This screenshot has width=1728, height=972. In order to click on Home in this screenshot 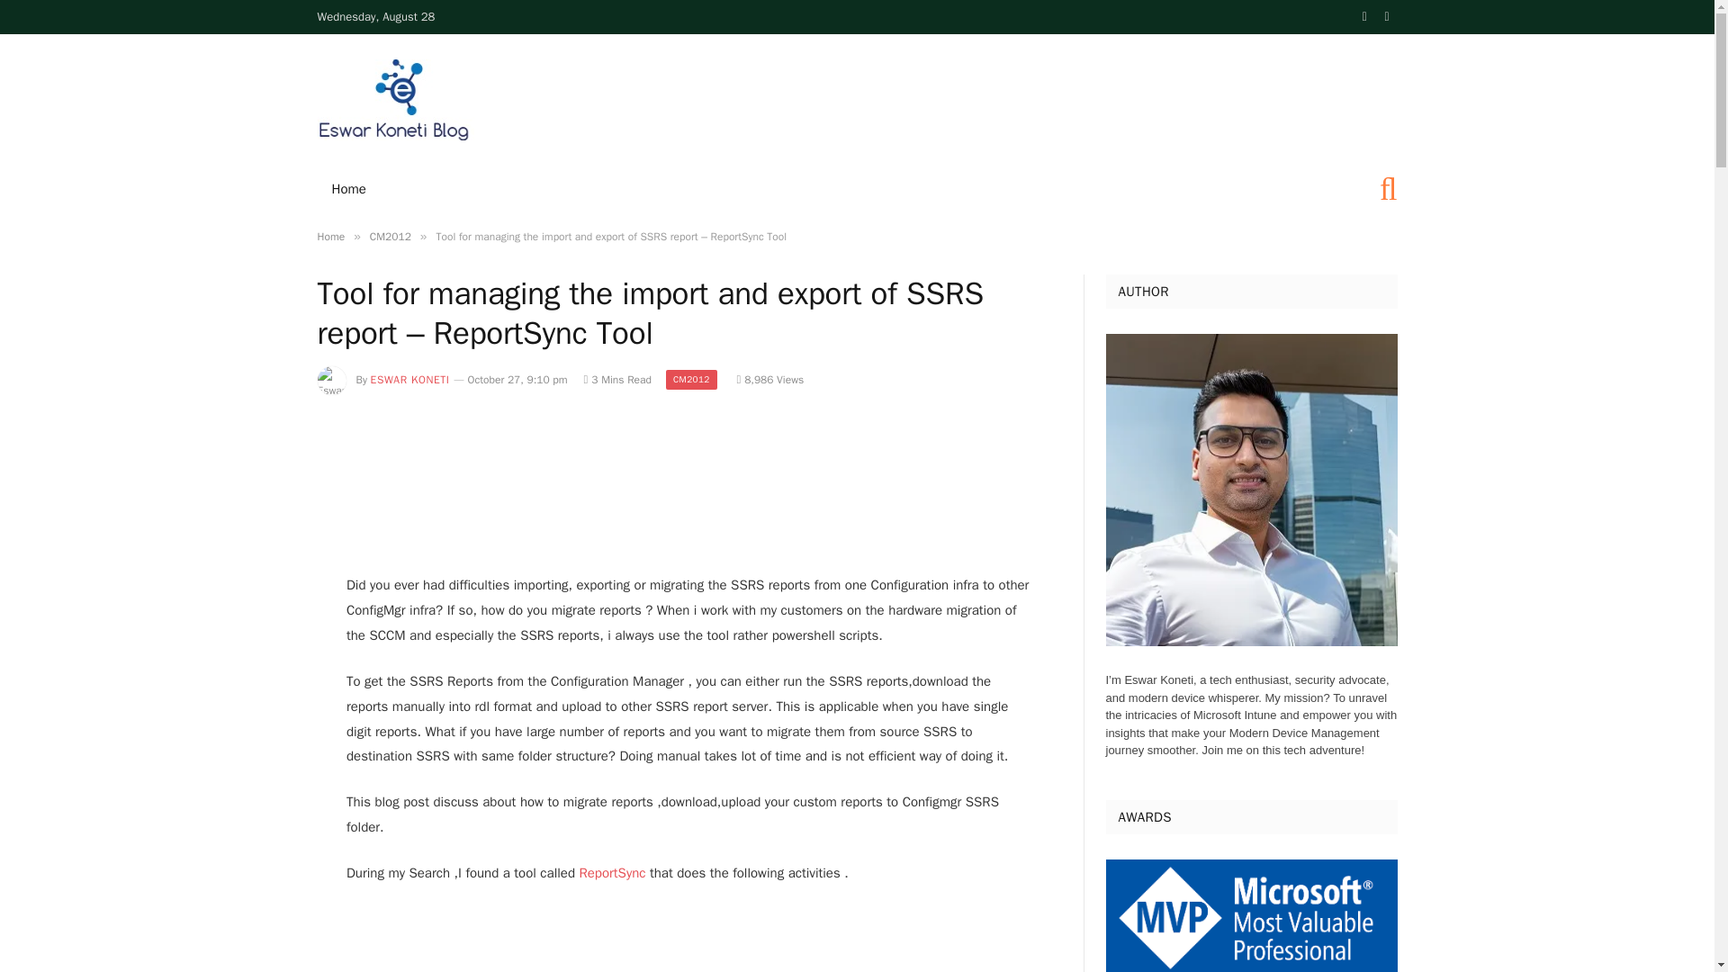, I will do `click(347, 189)`.